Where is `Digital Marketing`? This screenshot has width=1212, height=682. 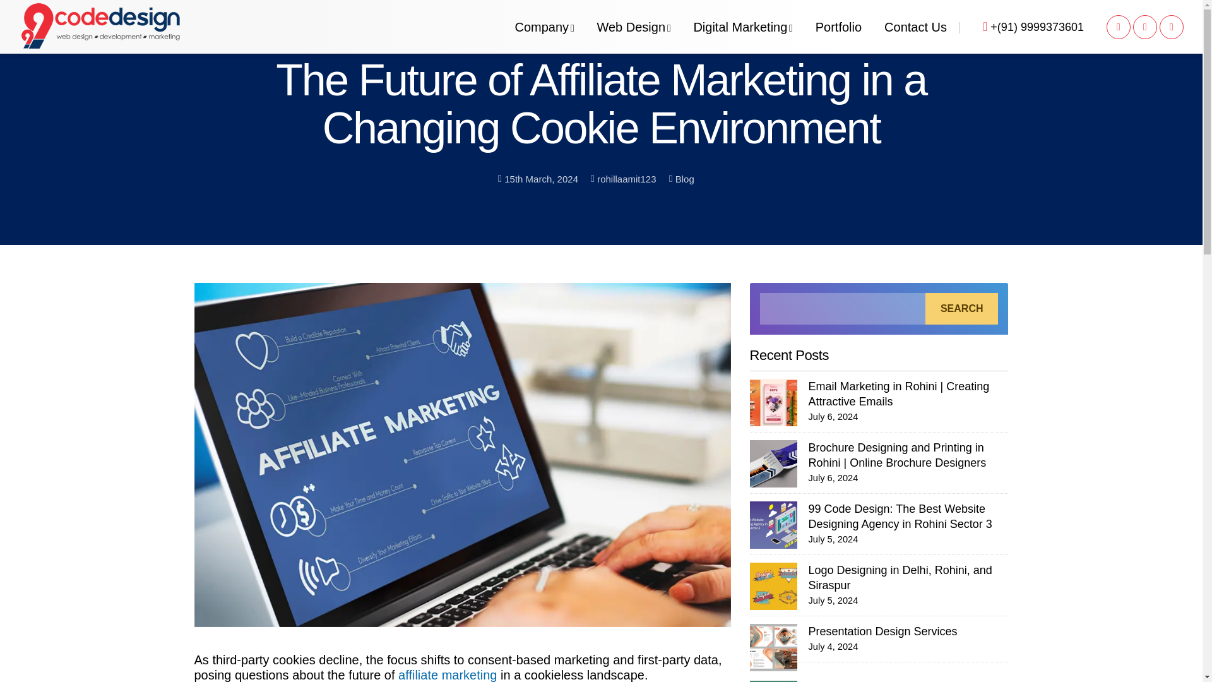
Digital Marketing is located at coordinates (633, 18).